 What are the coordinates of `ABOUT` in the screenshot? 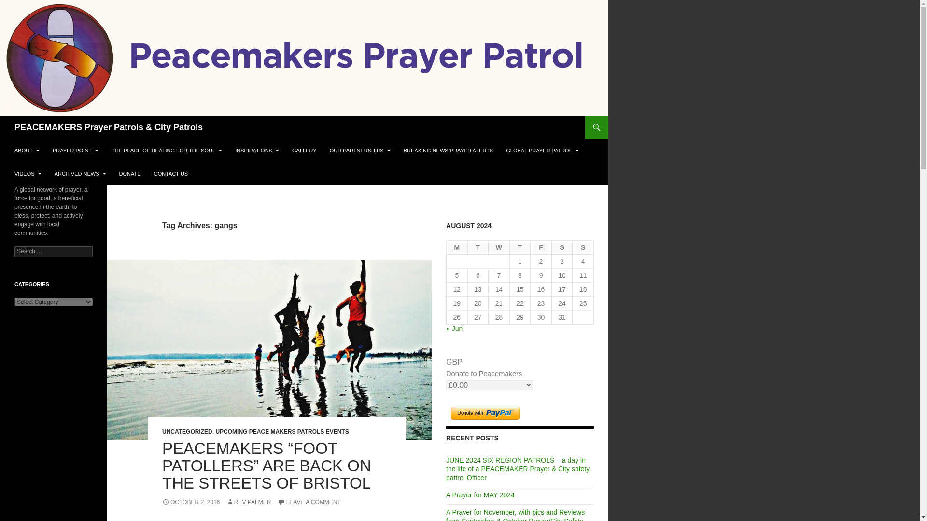 It's located at (27, 151).